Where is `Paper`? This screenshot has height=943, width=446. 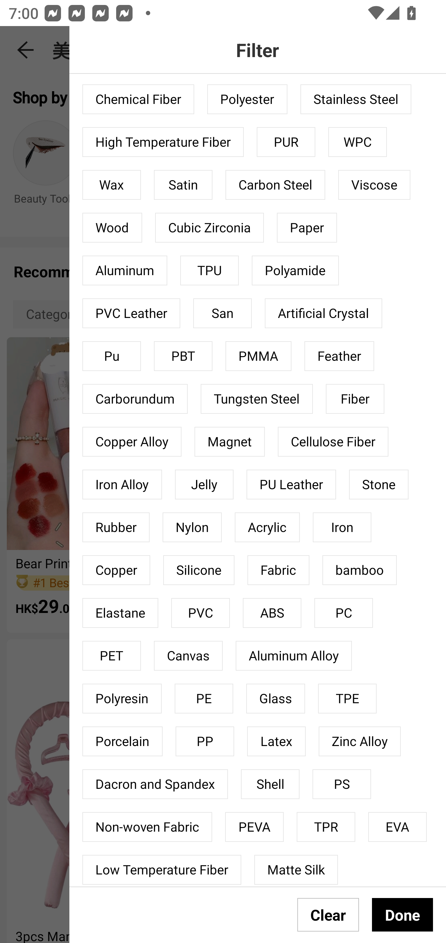
Paper is located at coordinates (307, 228).